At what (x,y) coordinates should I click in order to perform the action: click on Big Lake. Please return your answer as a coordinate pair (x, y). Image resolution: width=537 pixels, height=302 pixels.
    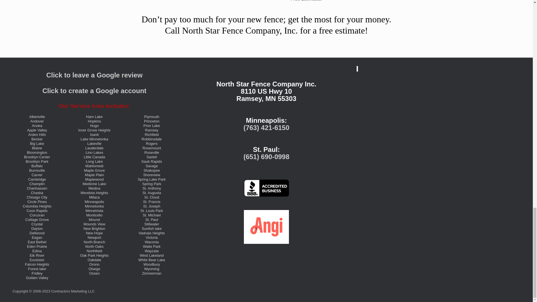
    Looking at the image, I should click on (37, 143).